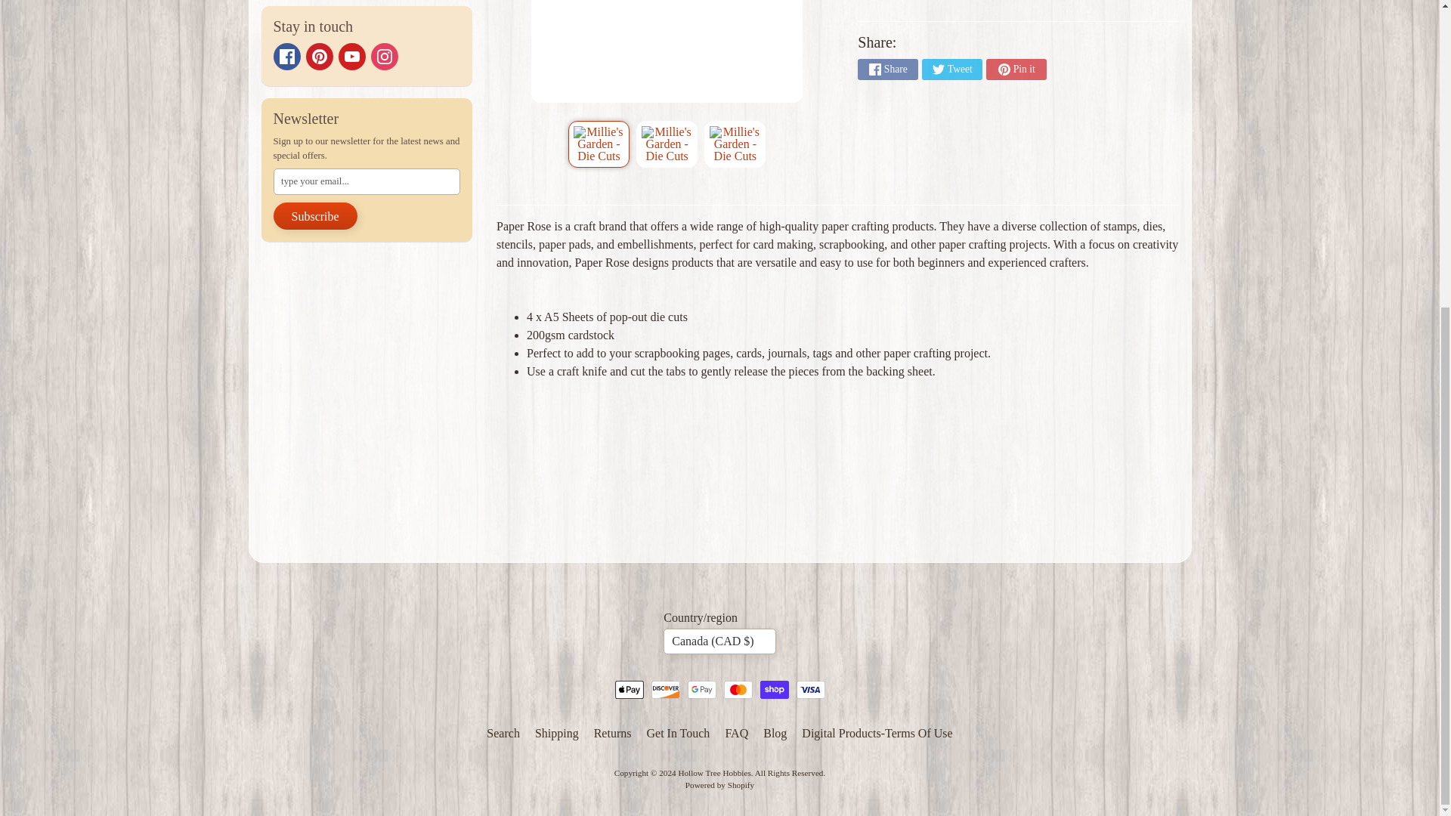  What do you see at coordinates (318, 56) in the screenshot?
I see `Pinterest` at bounding box center [318, 56].